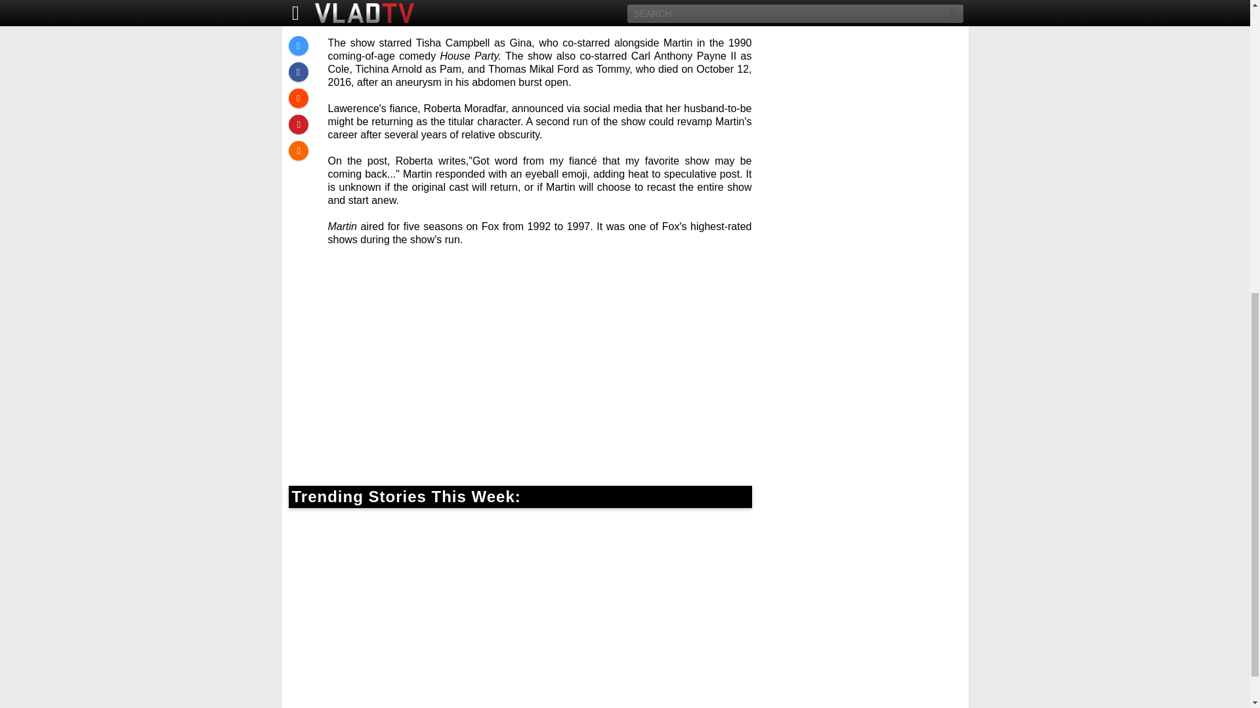 The image size is (1260, 708). What do you see at coordinates (298, 2) in the screenshot?
I see `Icon: Post To Twitter` at bounding box center [298, 2].